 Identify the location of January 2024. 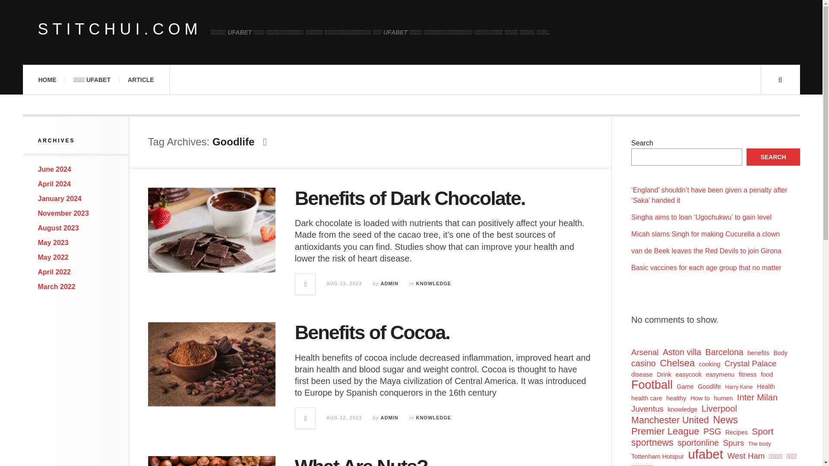
(60, 198).